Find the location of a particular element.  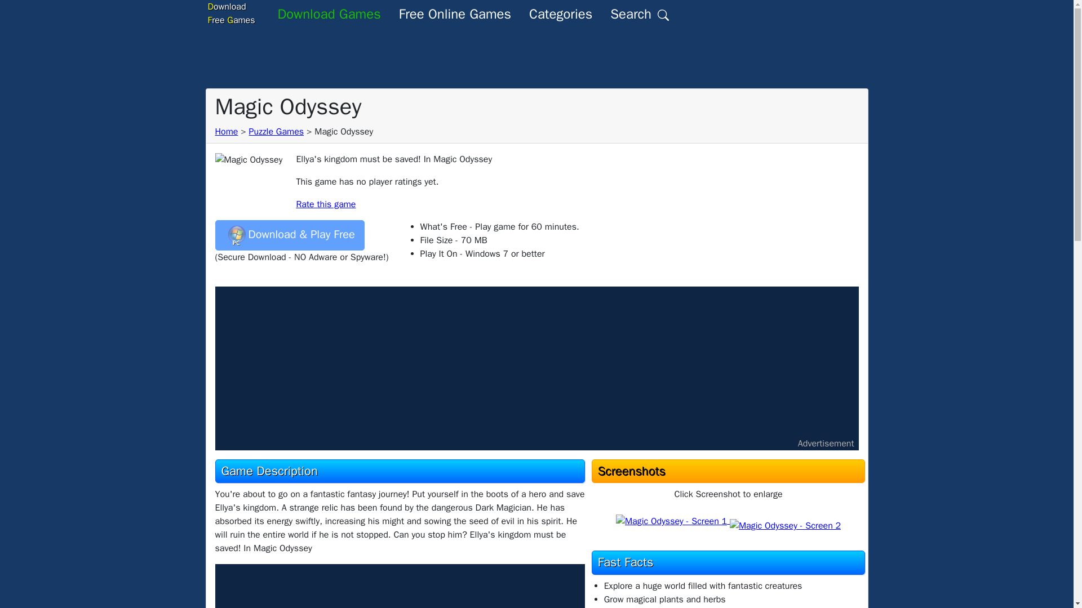

Magic Odyssey- Screen 2 is located at coordinates (784, 526).